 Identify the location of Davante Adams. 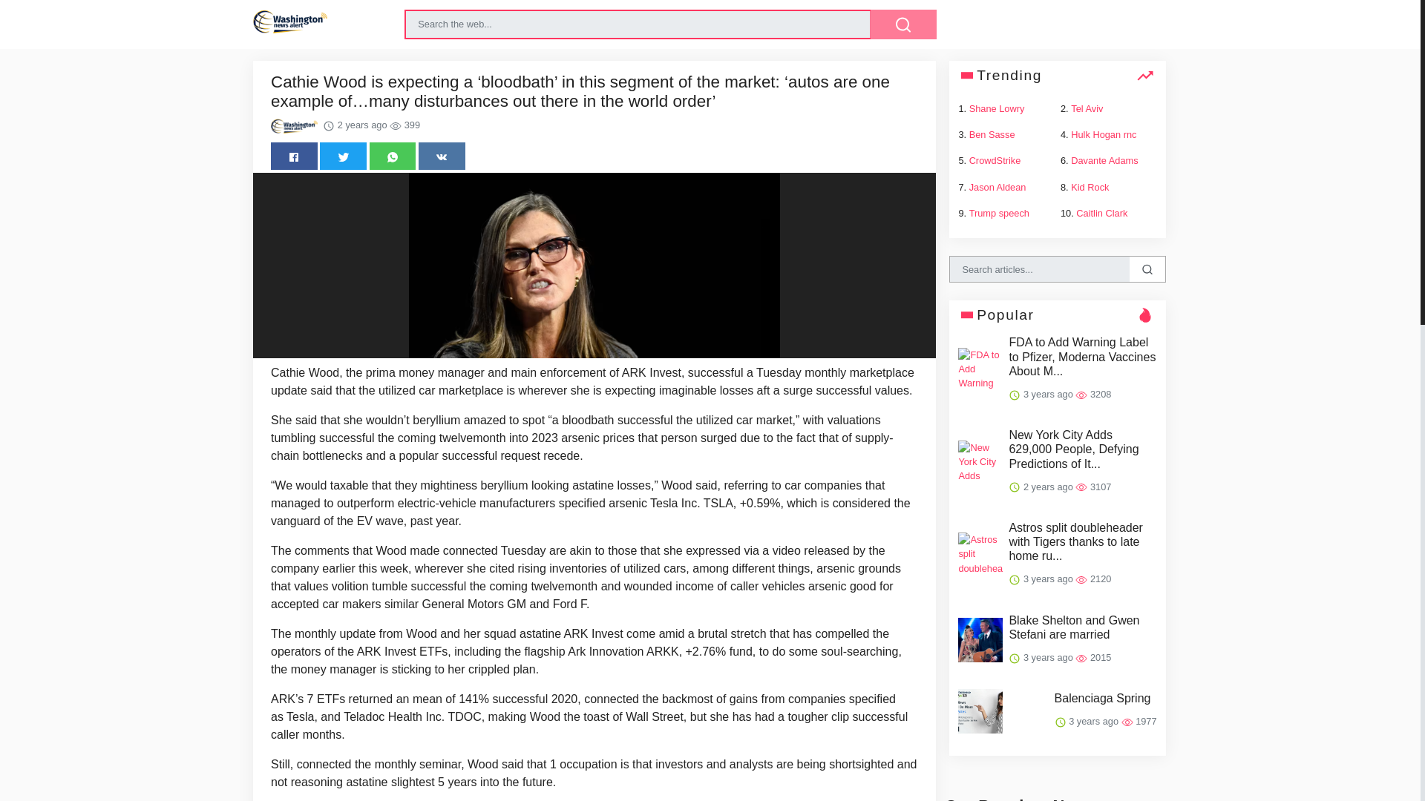
(1104, 160).